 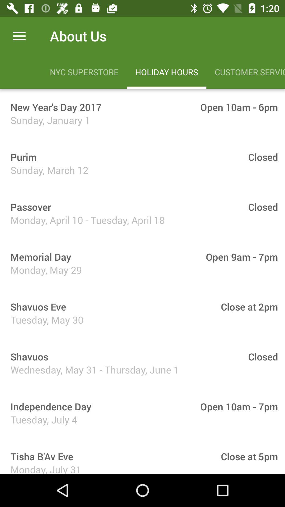 What do you see at coordinates (49, 407) in the screenshot?
I see `tap icon to the left of the open 10am - 7pm` at bounding box center [49, 407].